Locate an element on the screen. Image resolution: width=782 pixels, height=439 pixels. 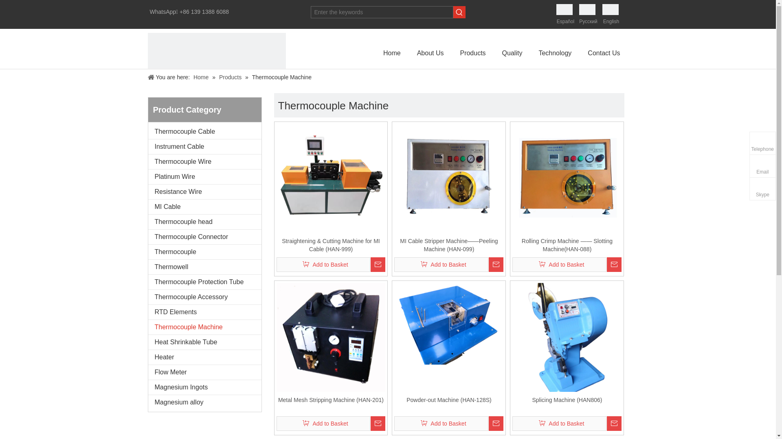
Thermocouple Wire is located at coordinates (205, 162).